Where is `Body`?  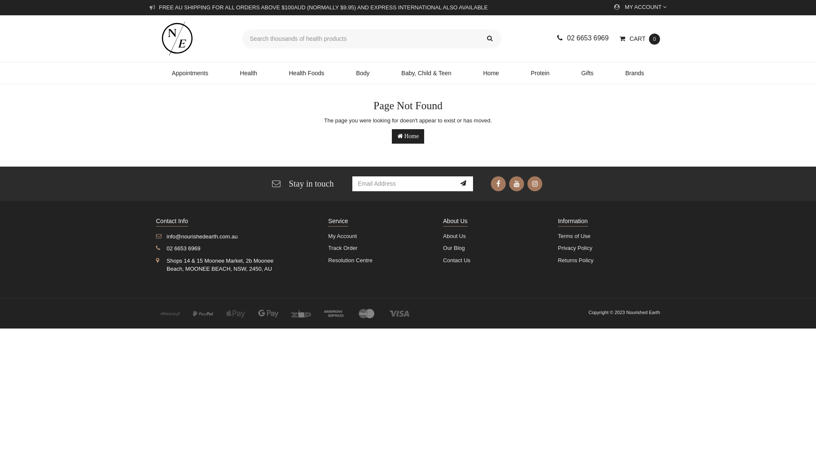 Body is located at coordinates (363, 73).